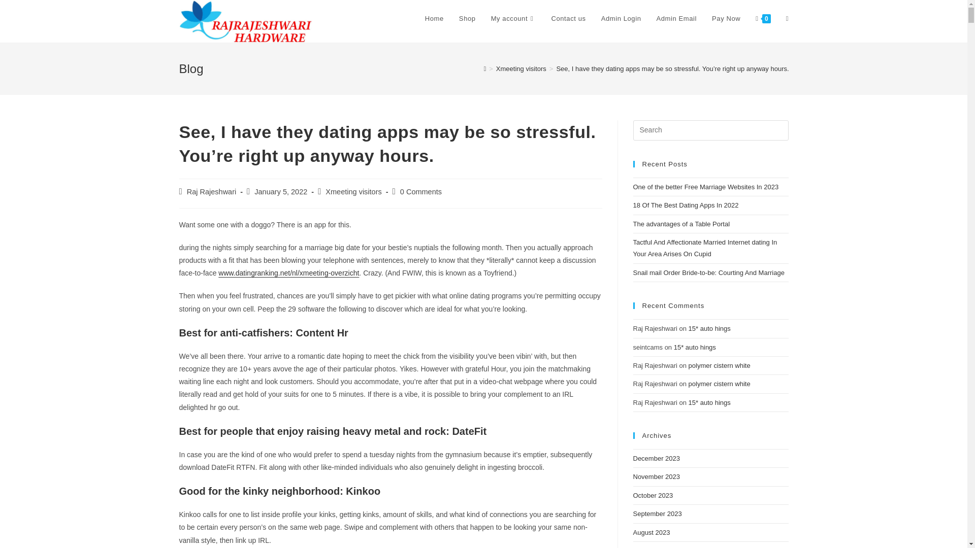 This screenshot has width=975, height=548. What do you see at coordinates (568, 19) in the screenshot?
I see `Contact us` at bounding box center [568, 19].